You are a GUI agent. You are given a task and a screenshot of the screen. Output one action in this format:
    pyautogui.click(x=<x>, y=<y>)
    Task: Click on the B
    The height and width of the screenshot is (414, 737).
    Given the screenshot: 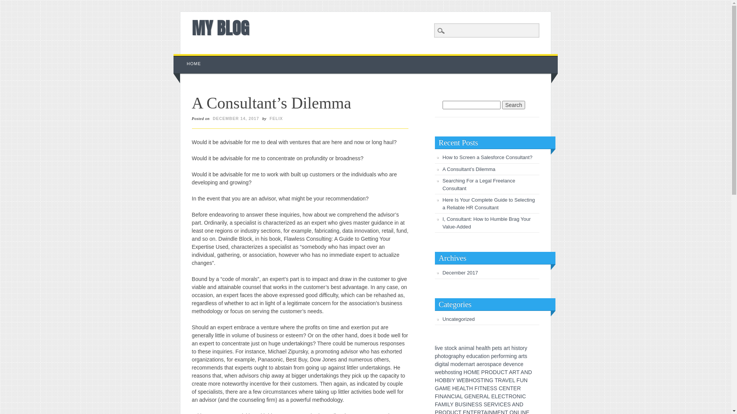 What is the action you would take?
    pyautogui.click(x=457, y=404)
    